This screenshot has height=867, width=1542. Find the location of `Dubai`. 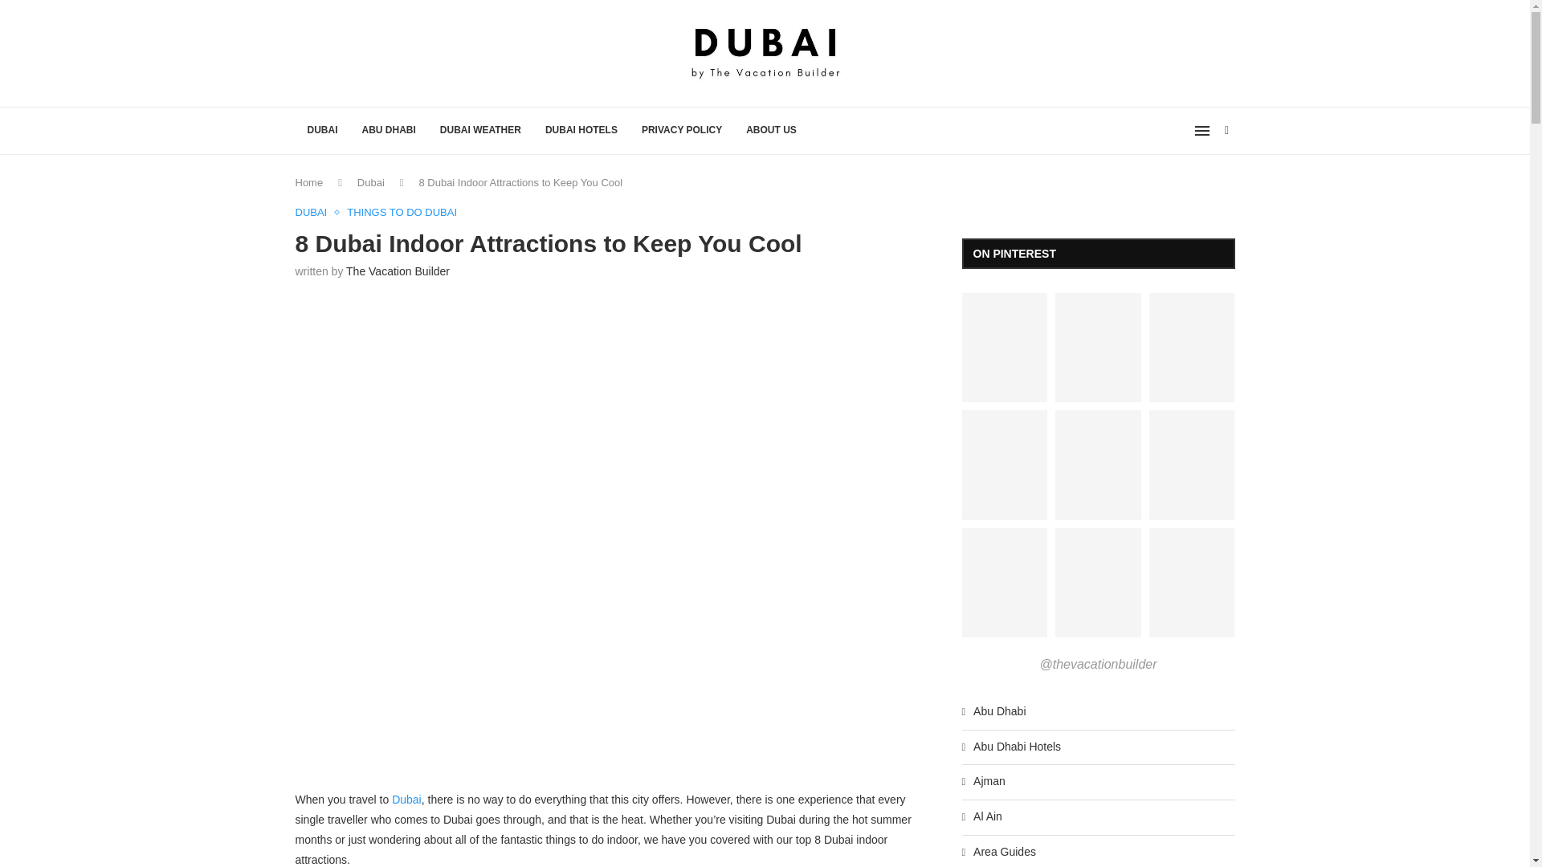

Dubai is located at coordinates (406, 800).